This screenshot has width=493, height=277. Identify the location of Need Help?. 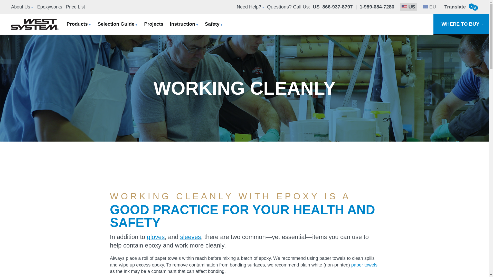
(252, 7).